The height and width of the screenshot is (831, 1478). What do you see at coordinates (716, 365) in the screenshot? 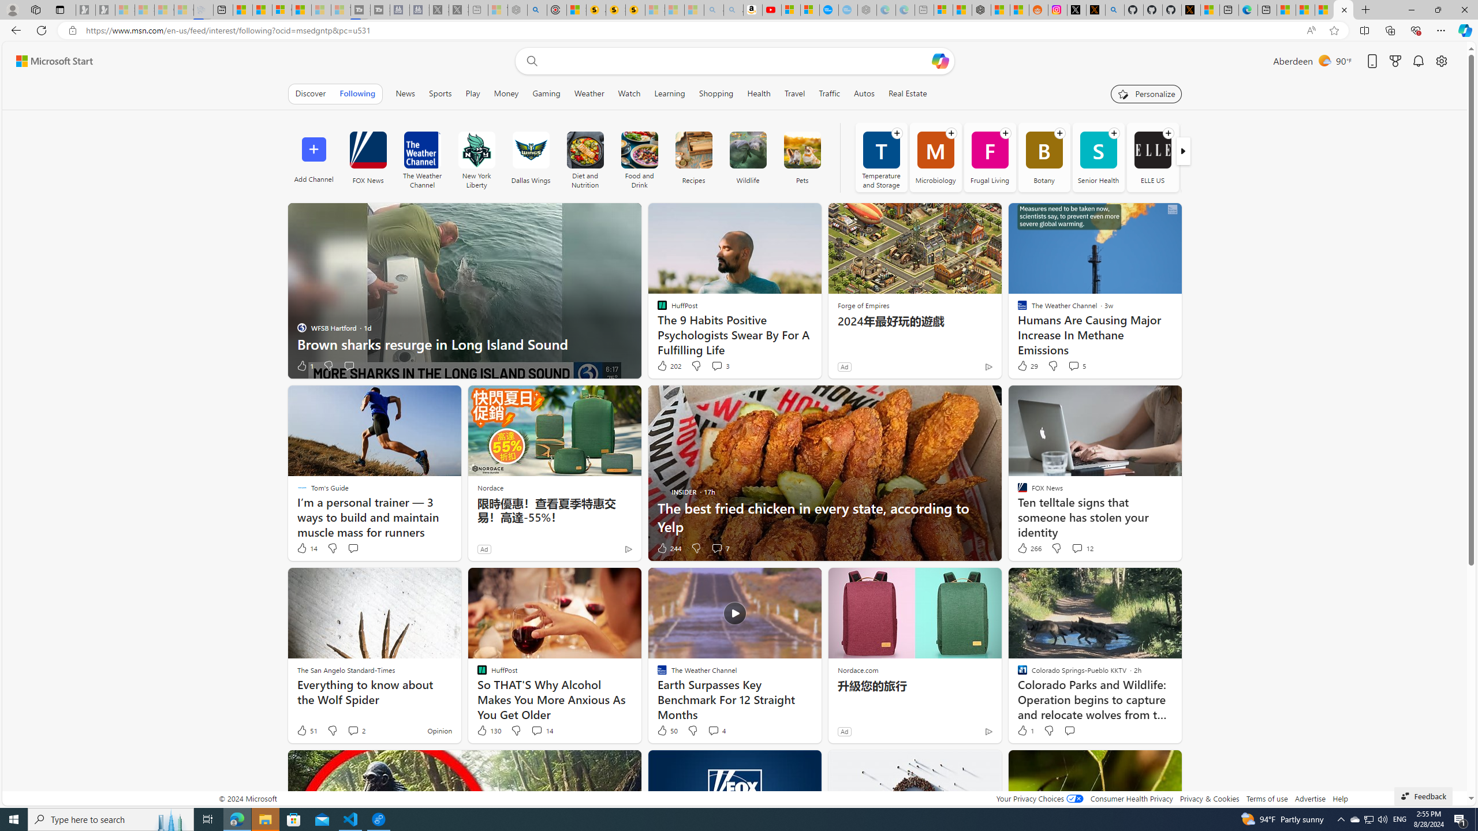
I see `View comments 3 Comment` at bounding box center [716, 365].